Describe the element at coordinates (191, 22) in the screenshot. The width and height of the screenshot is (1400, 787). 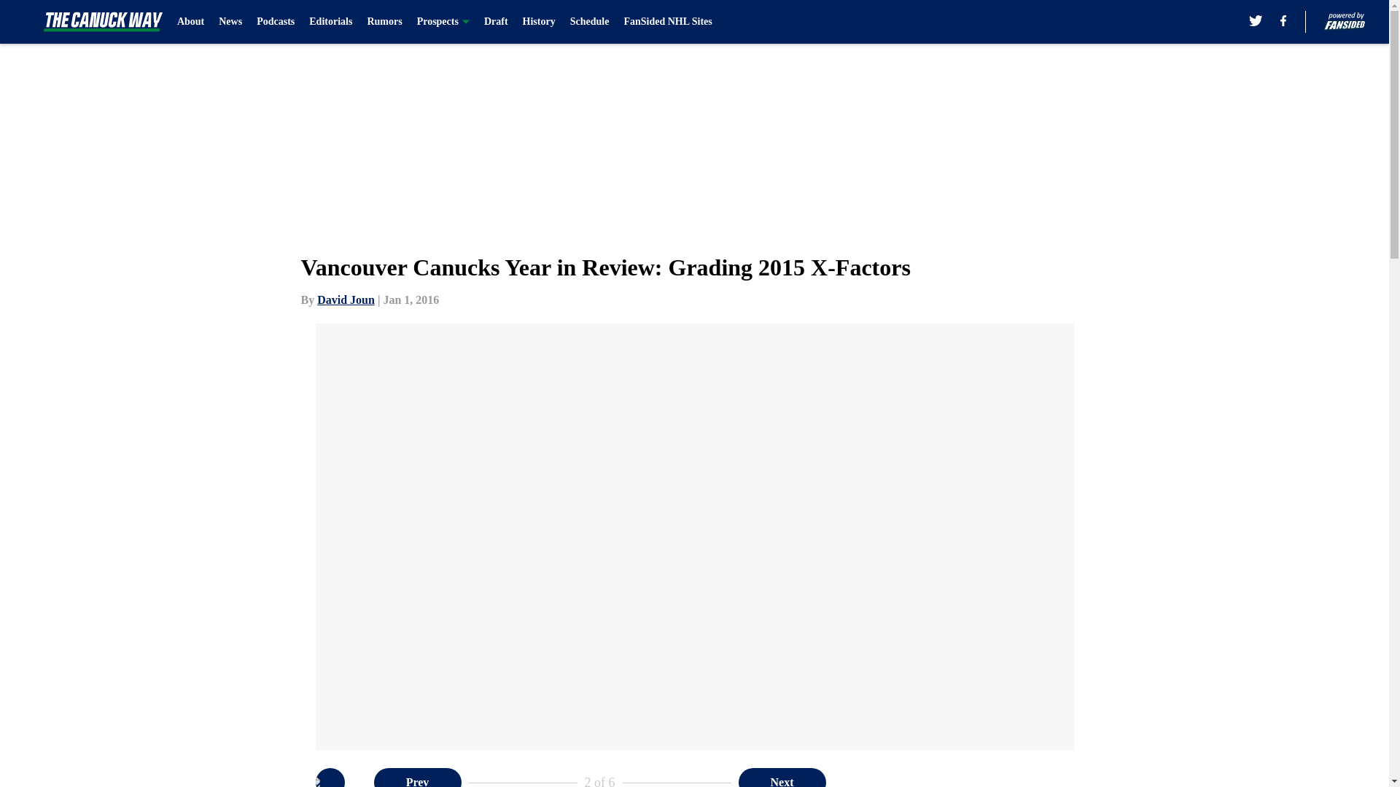
I see `About` at that location.